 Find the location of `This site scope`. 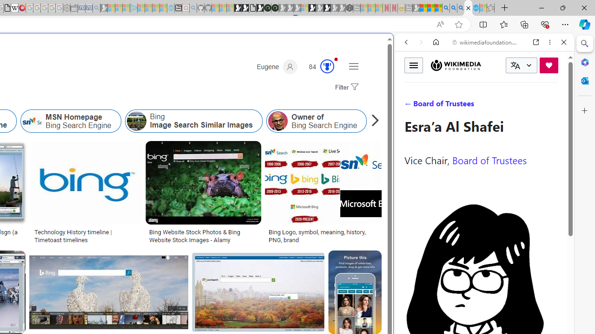

This site scope is located at coordinates (435, 83).